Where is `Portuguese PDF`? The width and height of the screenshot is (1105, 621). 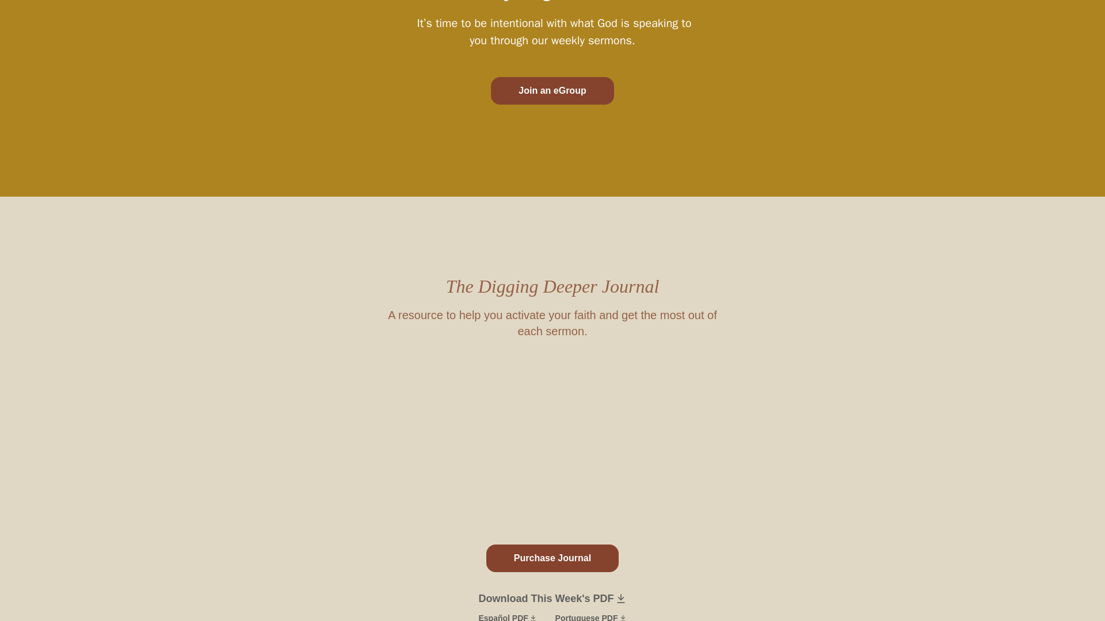
Portuguese PDF is located at coordinates (590, 616).